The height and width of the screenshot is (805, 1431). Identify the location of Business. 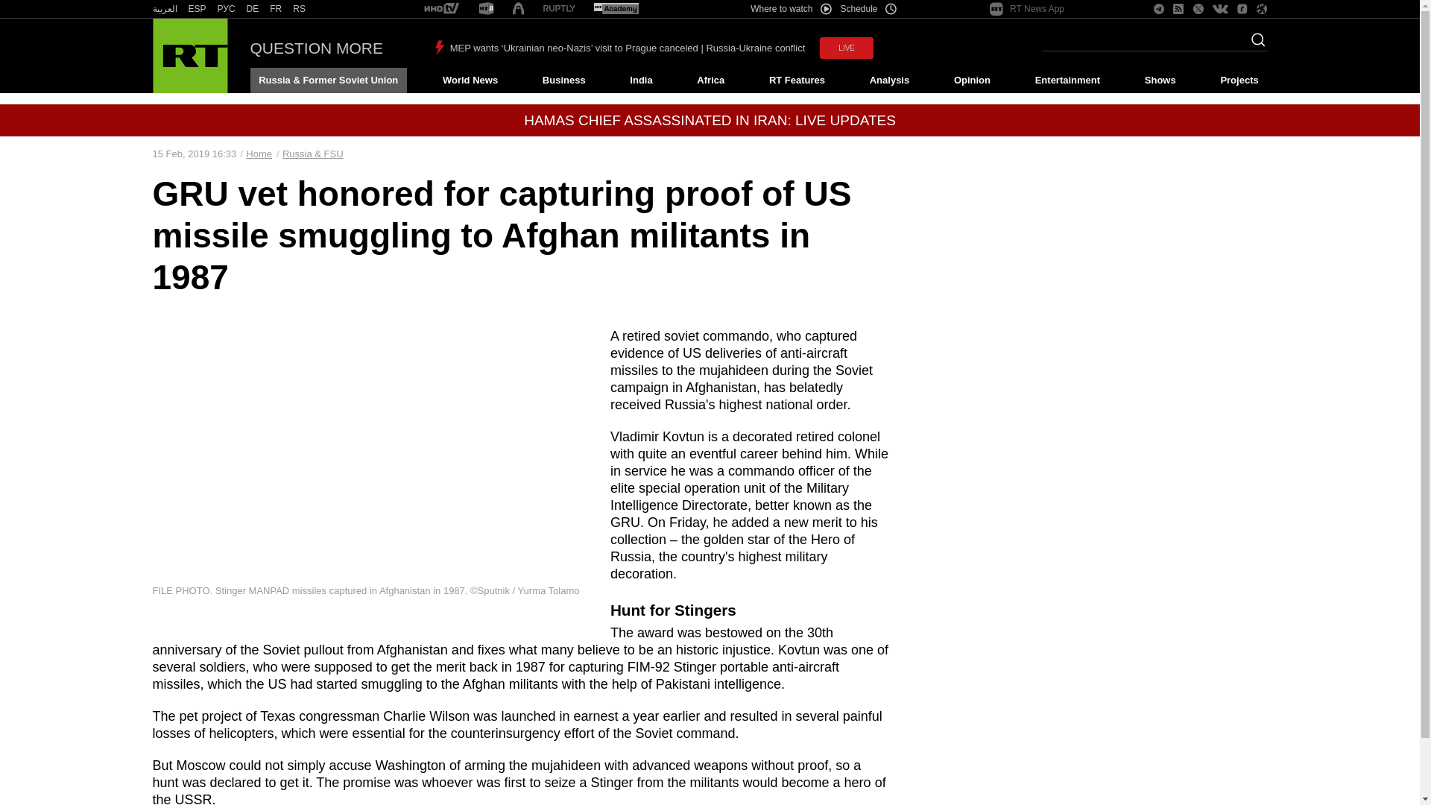
(563, 80).